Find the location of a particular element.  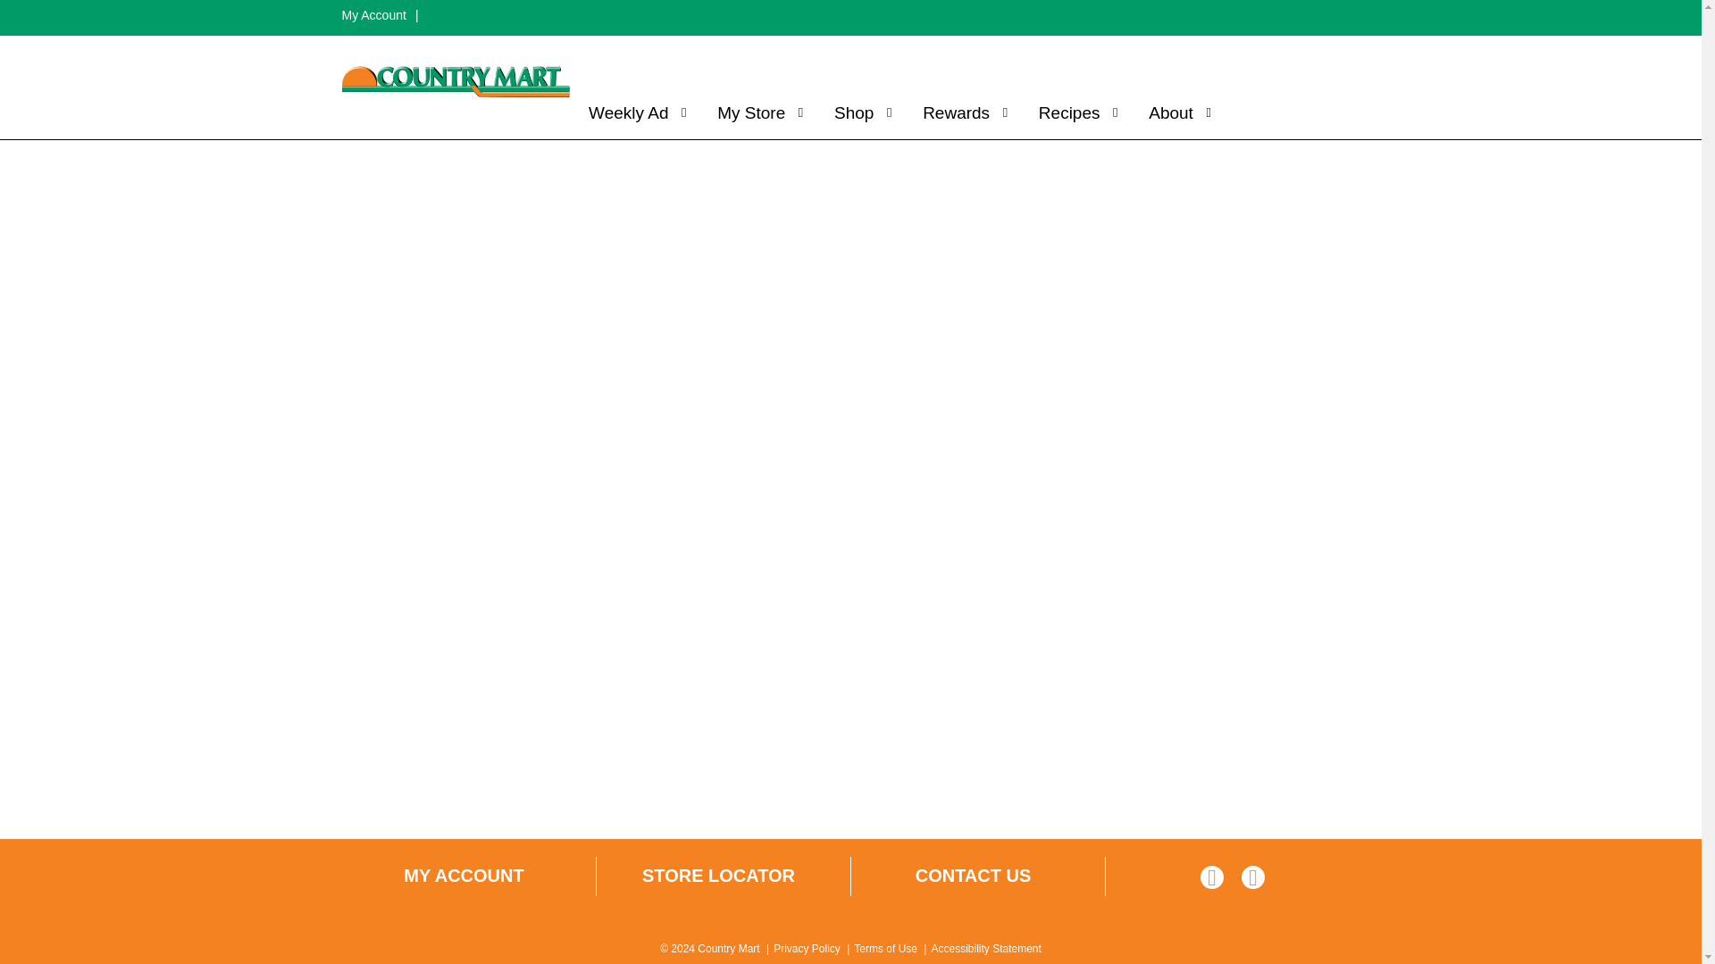

MY ACCOUNT is located at coordinates (463, 876).